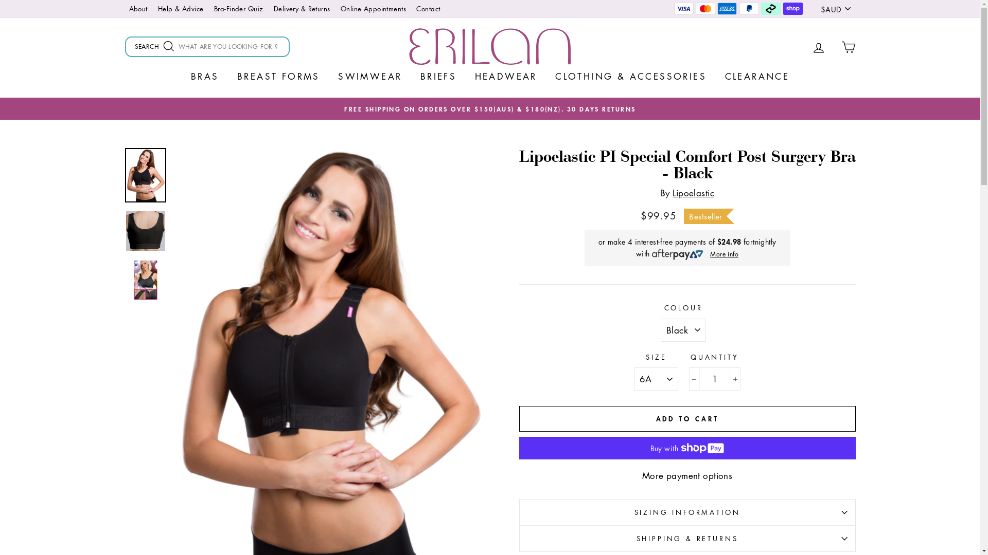 The height and width of the screenshot is (555, 988). I want to click on Lipoelastic, so click(694, 193).